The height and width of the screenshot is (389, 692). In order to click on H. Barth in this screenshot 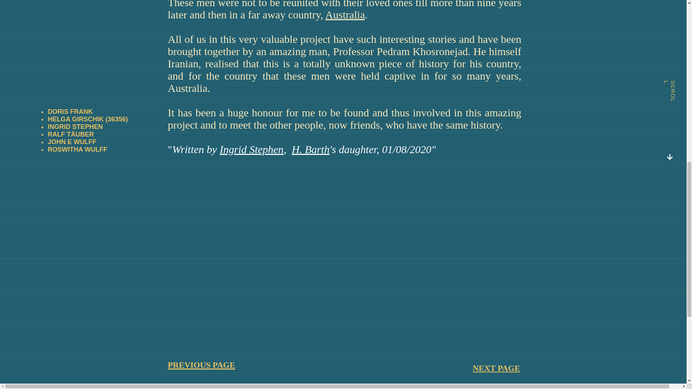, I will do `click(310, 149)`.